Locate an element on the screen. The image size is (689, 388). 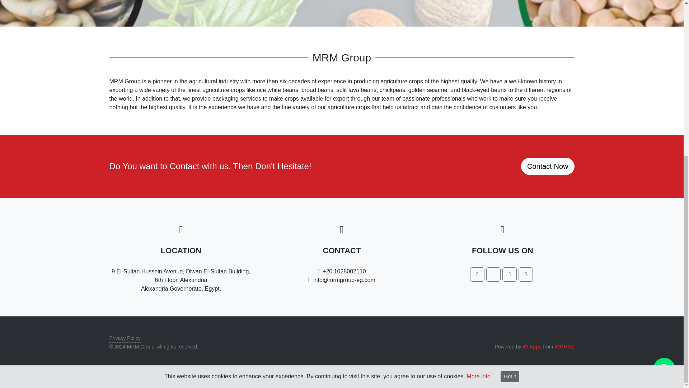
More info is located at coordinates (478, 117).